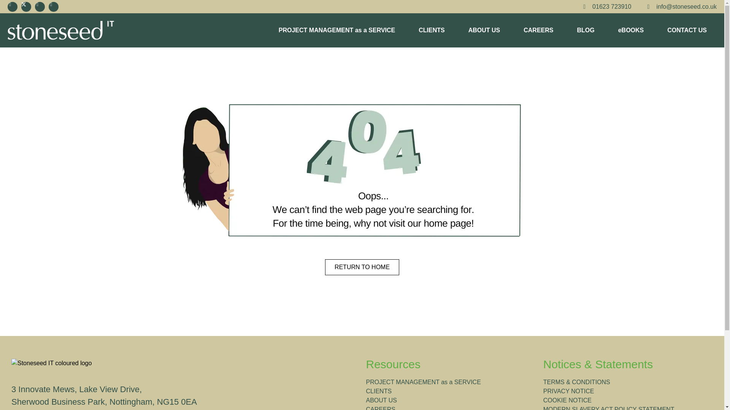 The height and width of the screenshot is (410, 730). I want to click on 01623 723910, so click(605, 7).